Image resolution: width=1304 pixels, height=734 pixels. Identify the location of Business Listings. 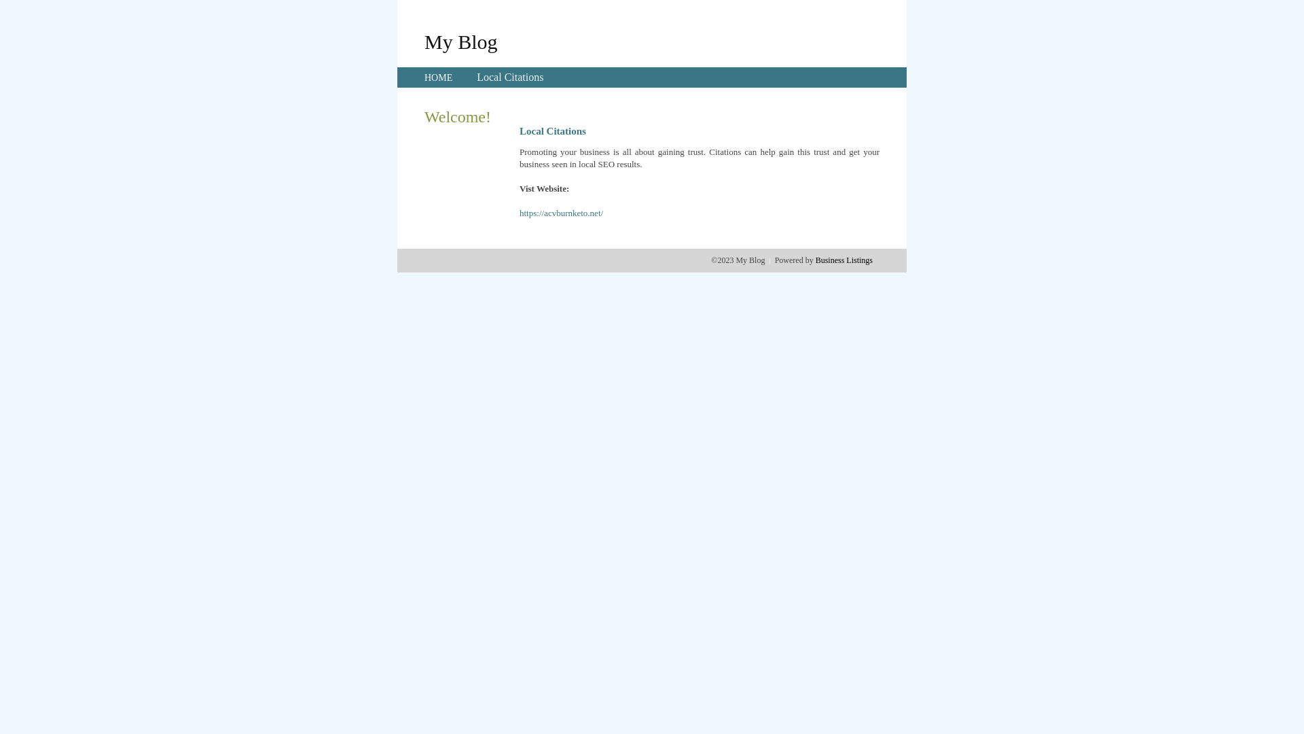
(844, 260).